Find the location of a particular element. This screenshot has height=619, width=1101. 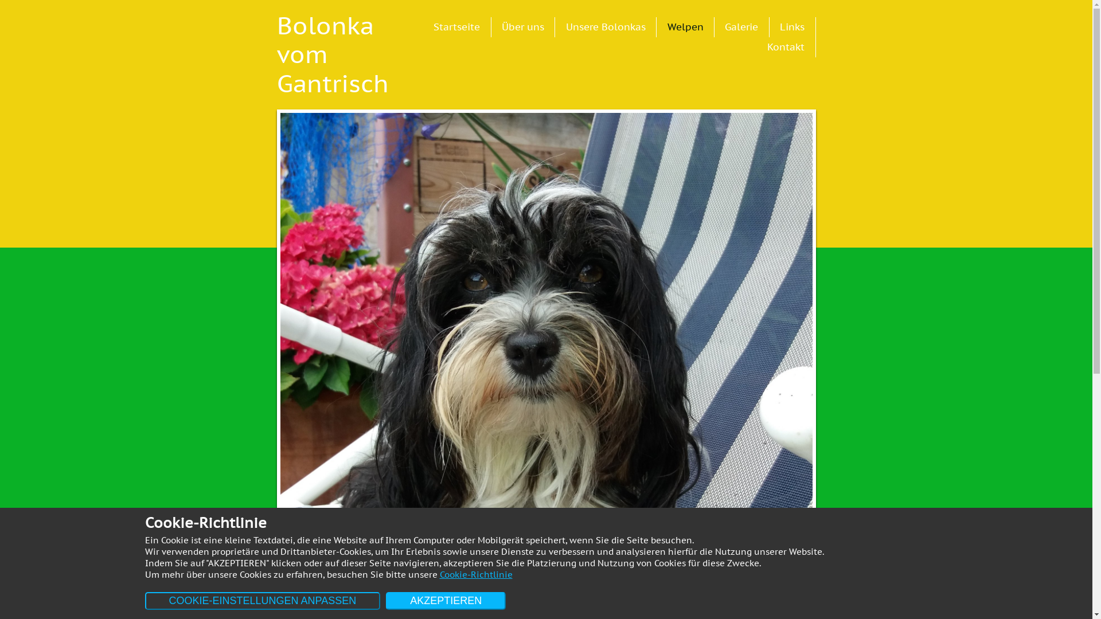

Cookie-Richtlinie is located at coordinates (476, 574).